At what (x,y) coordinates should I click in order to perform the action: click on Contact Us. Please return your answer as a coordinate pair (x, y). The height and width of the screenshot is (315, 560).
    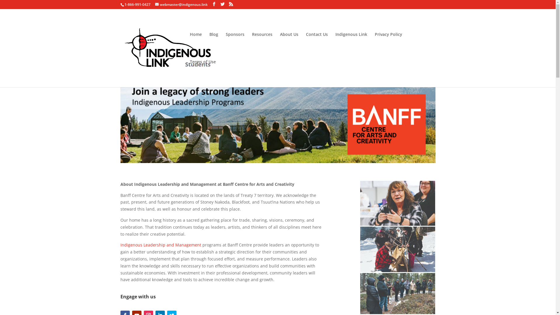
    Looking at the image, I should click on (317, 46).